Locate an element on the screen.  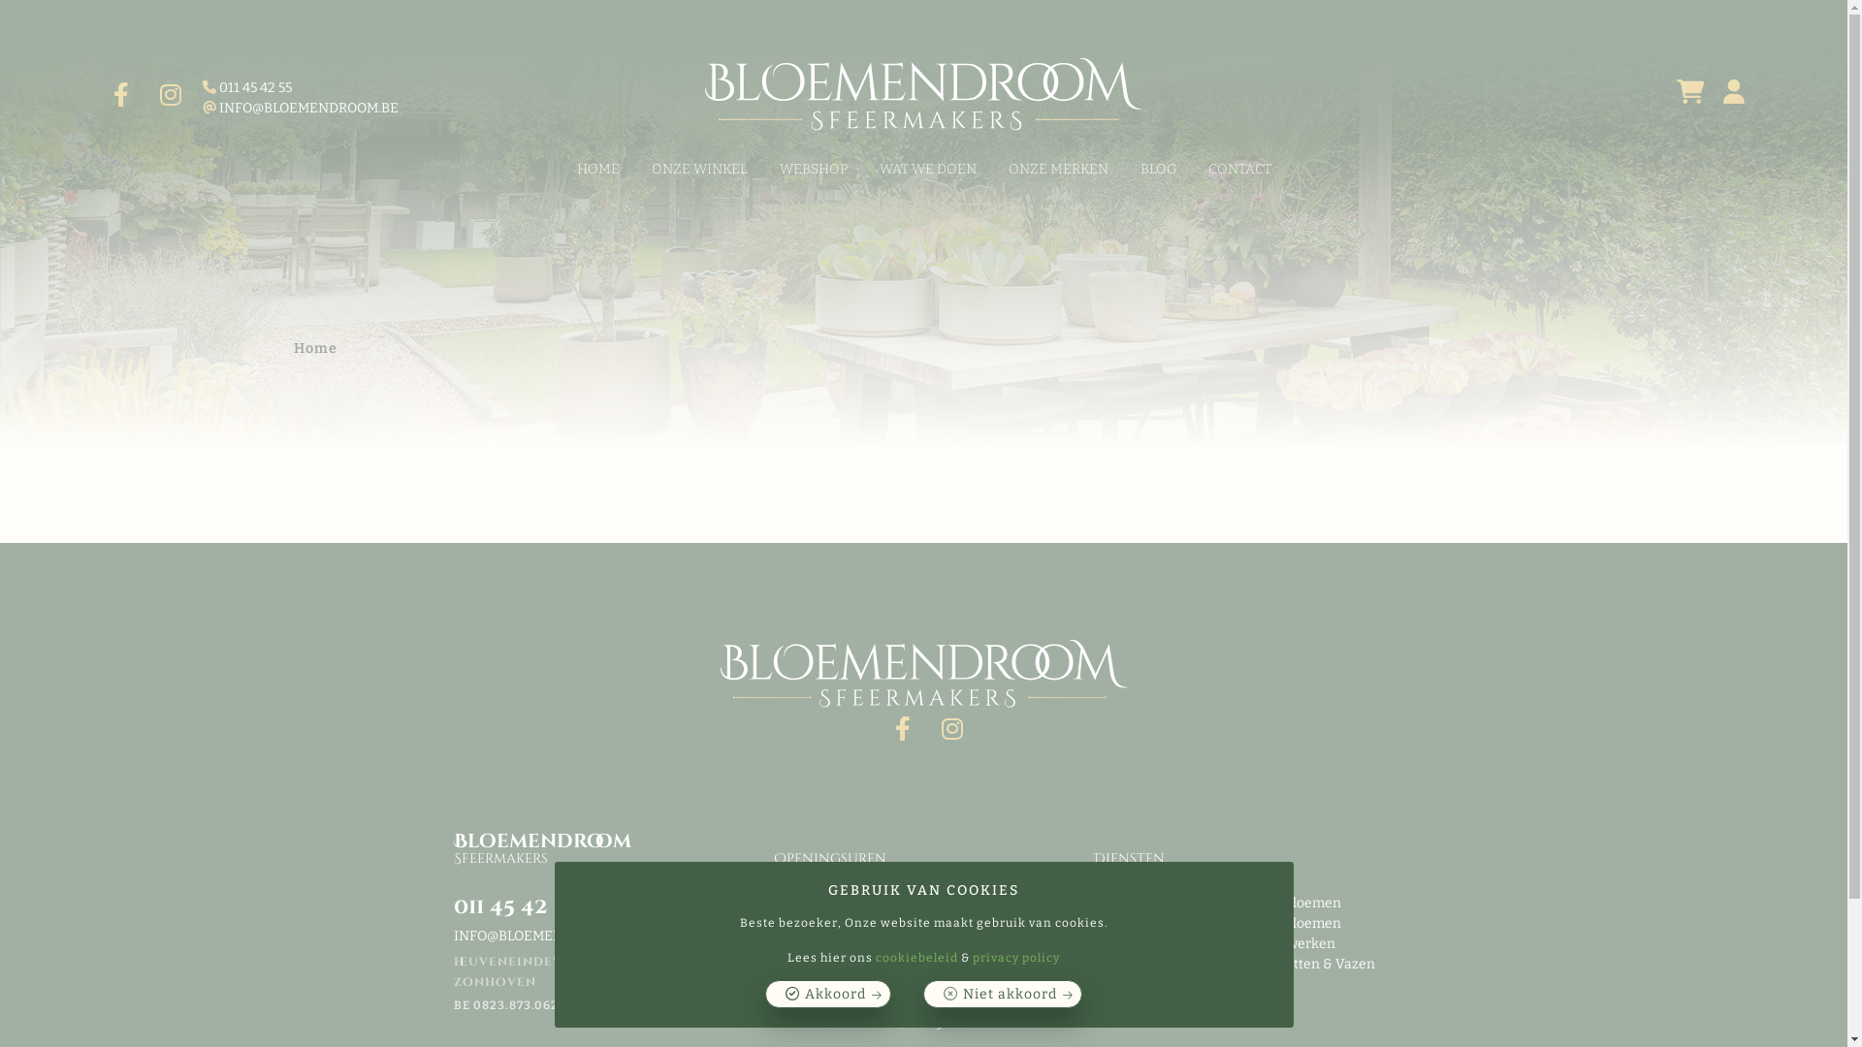
ONZE WINKEL is located at coordinates (698, 169).